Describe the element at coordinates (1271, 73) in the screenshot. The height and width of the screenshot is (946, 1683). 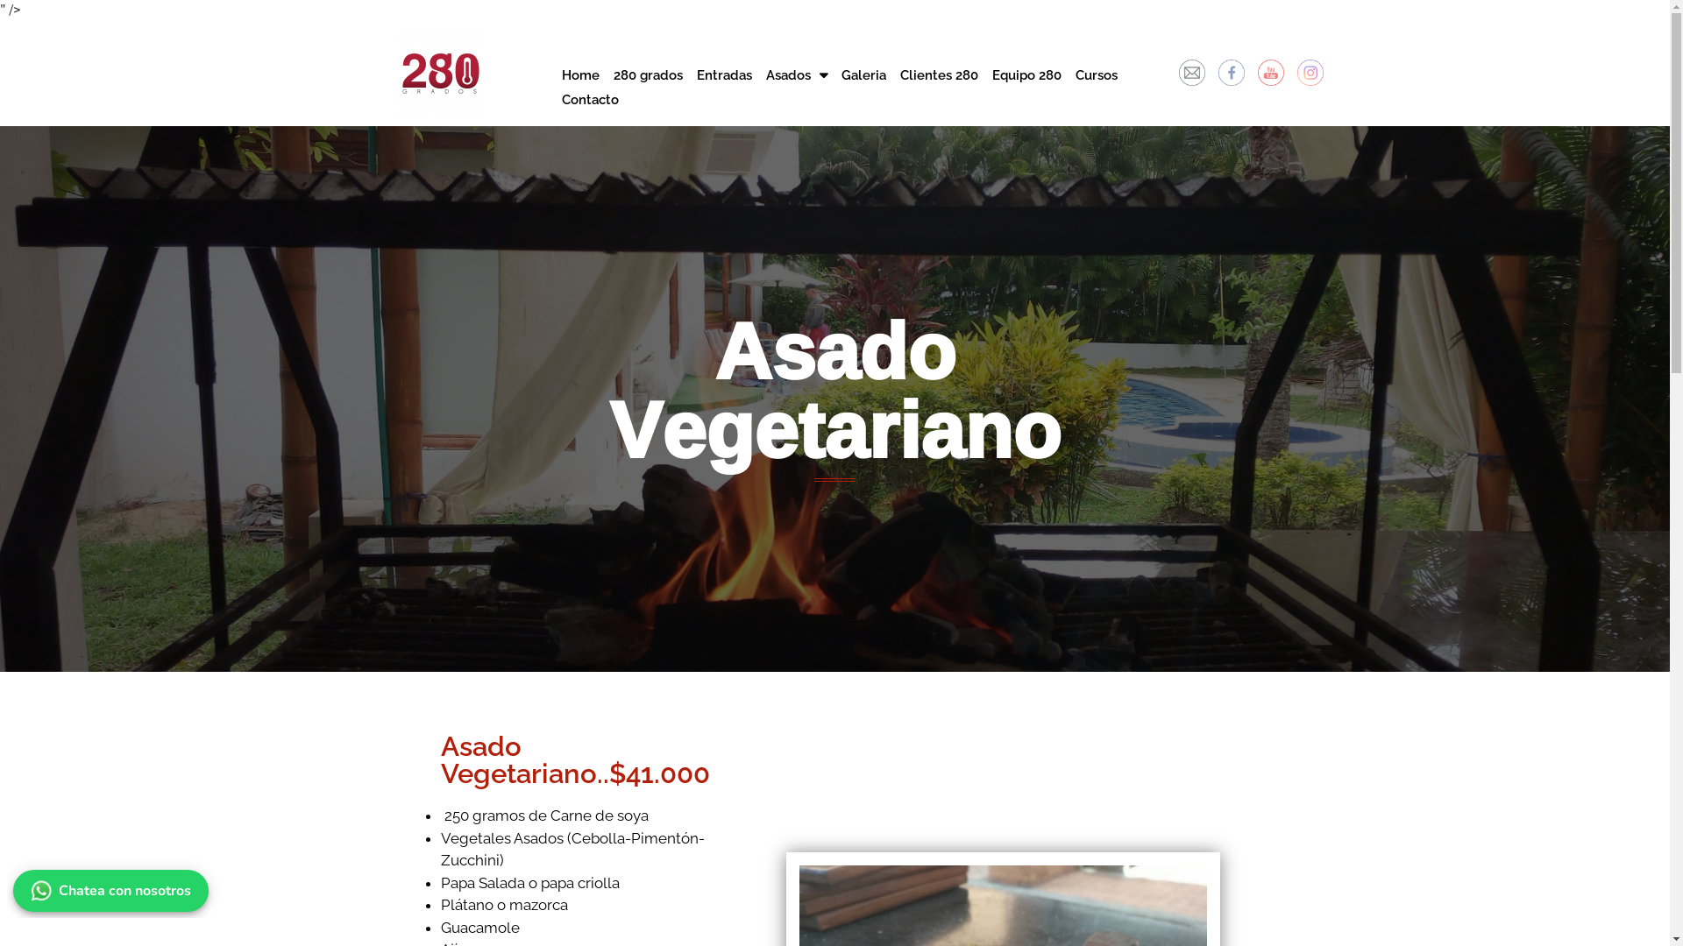
I see `Youtube` at that location.